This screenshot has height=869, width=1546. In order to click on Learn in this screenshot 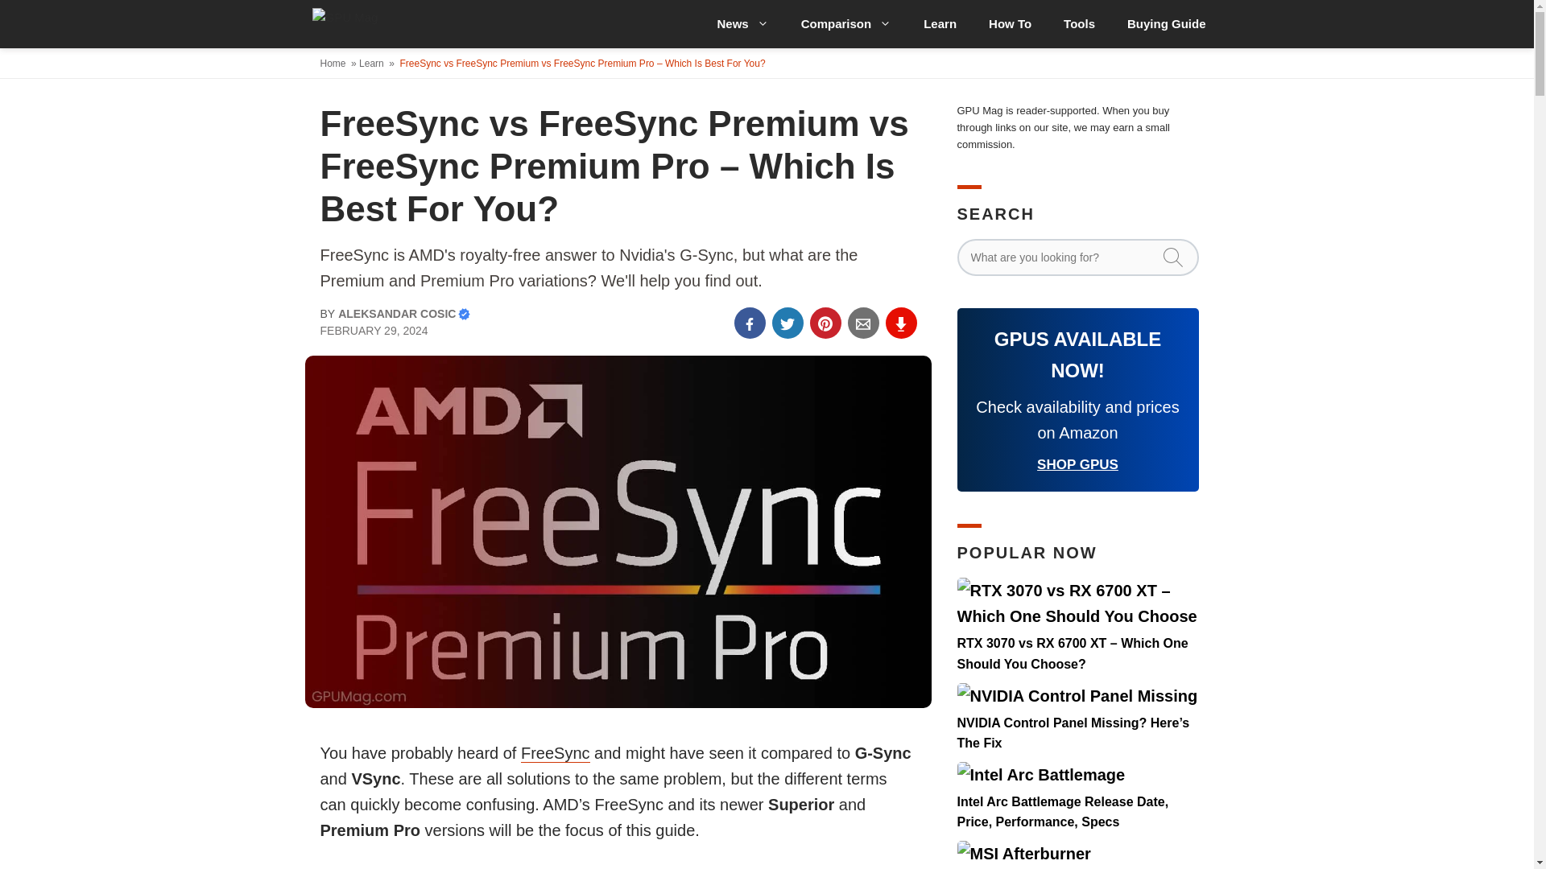, I will do `click(372, 64)`.